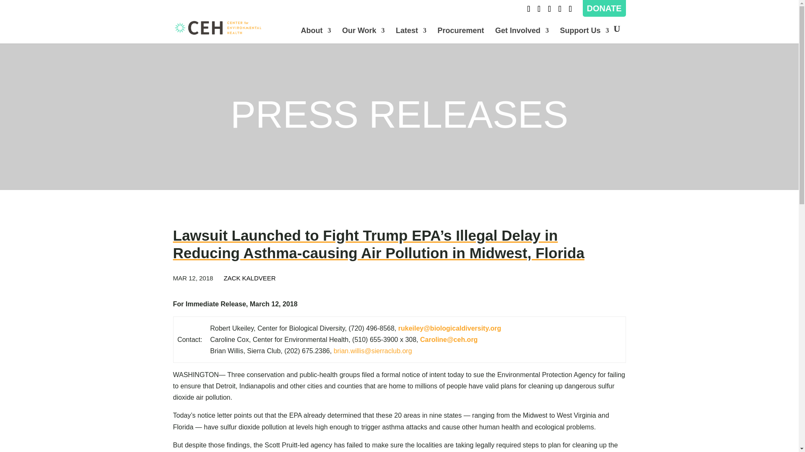 Image resolution: width=805 pixels, height=452 pixels. Describe the element at coordinates (315, 35) in the screenshot. I see `About` at that location.